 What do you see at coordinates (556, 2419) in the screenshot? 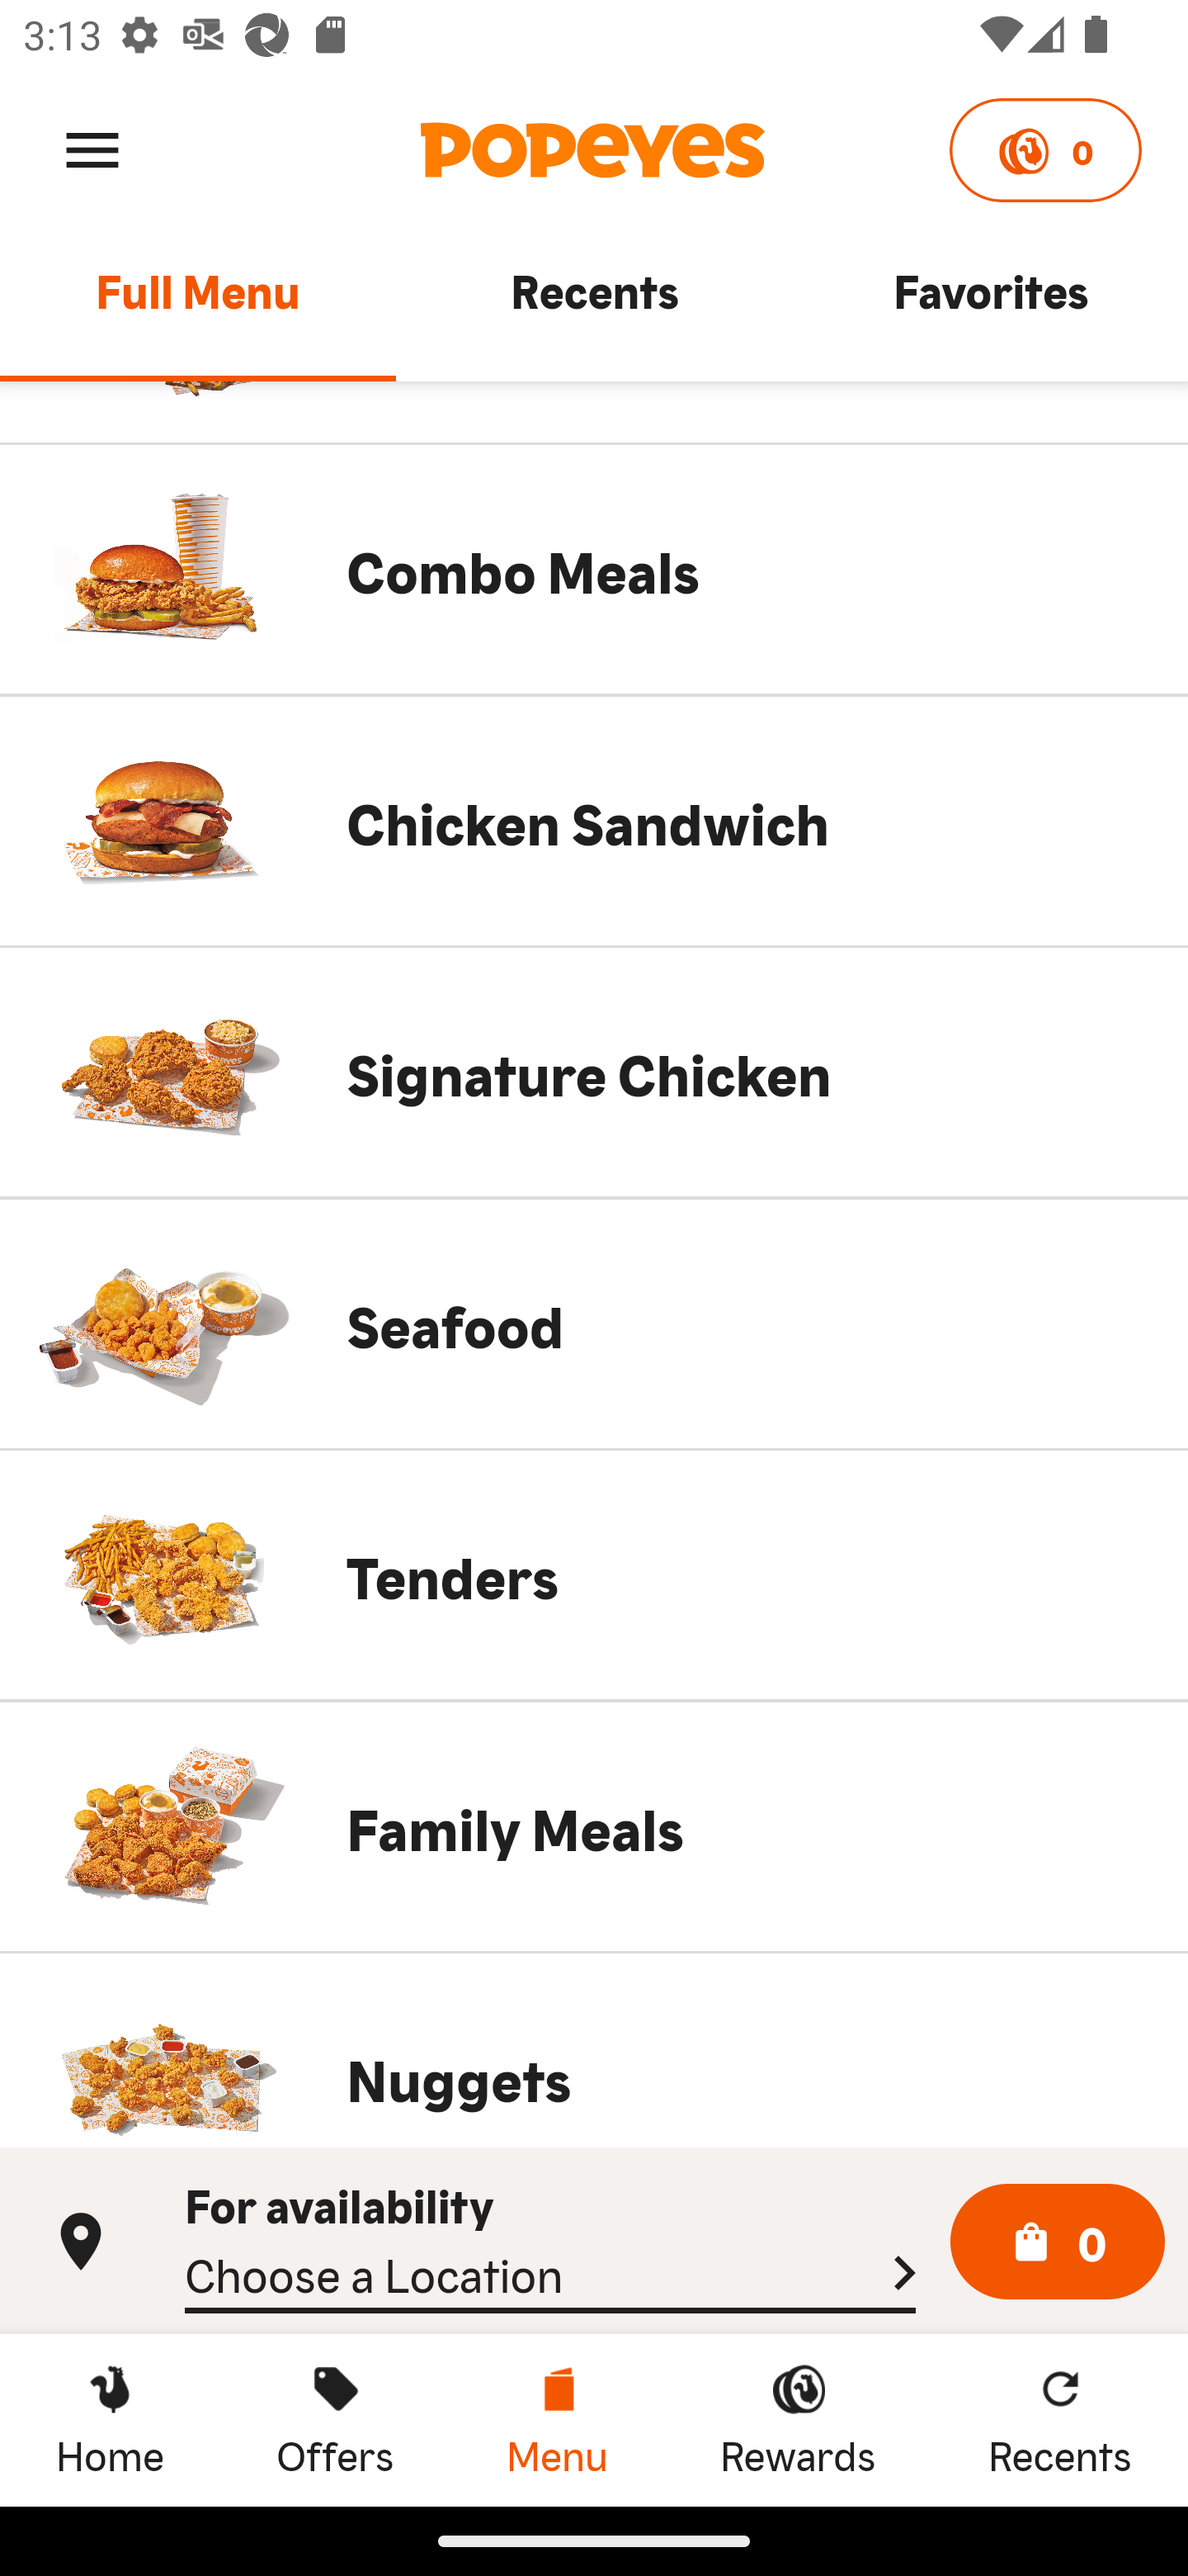
I see `Menu, current page Menu Menu, current page` at bounding box center [556, 2419].